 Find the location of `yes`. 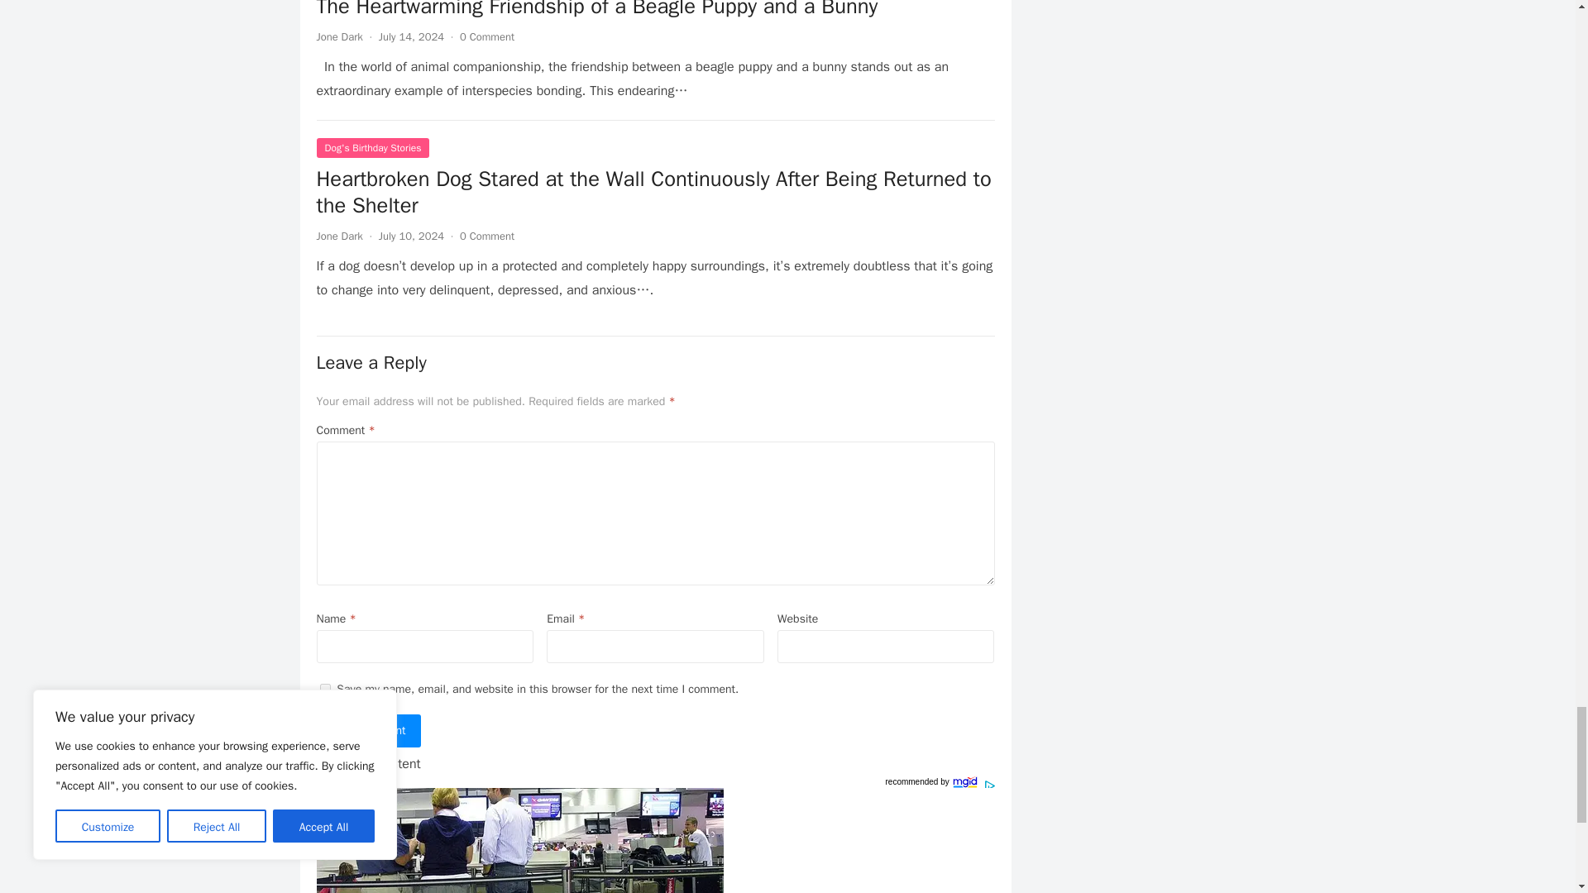

yes is located at coordinates (324, 690).